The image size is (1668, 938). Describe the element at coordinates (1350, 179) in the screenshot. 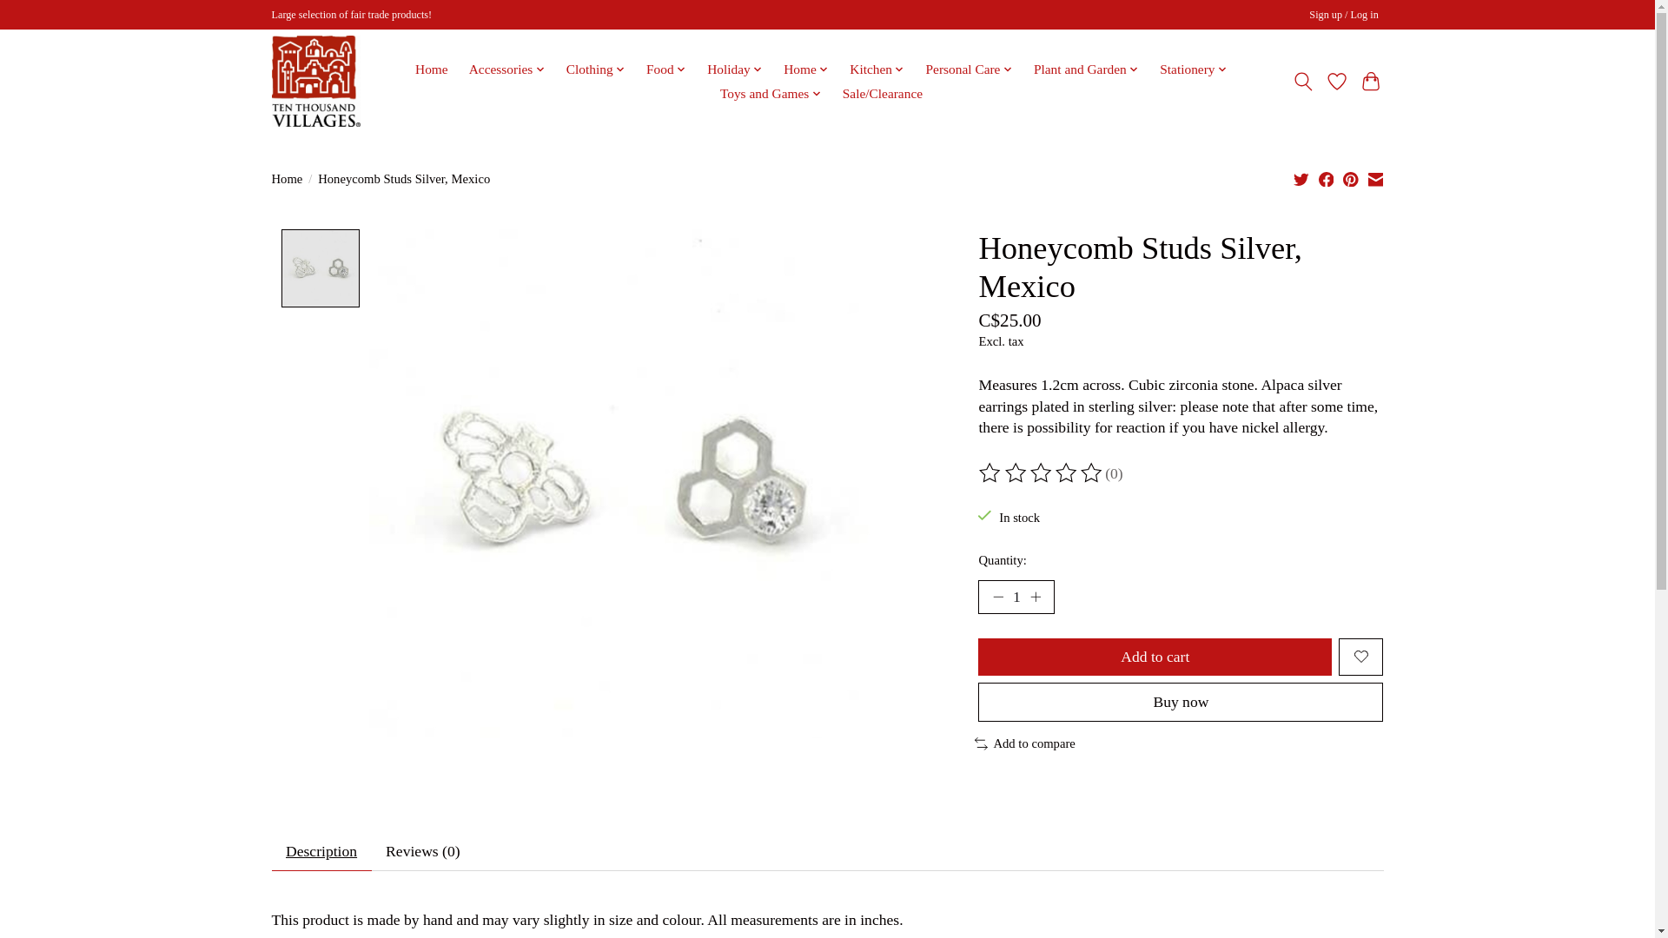

I see `Share on Pinterest` at that location.